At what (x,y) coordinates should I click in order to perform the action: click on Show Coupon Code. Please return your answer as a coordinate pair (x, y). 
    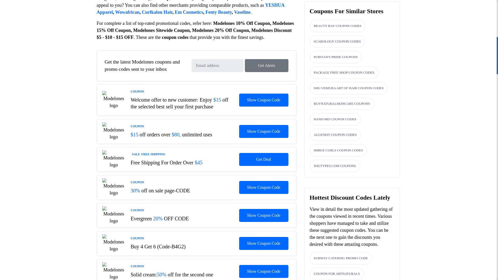
    Looking at the image, I should click on (264, 187).